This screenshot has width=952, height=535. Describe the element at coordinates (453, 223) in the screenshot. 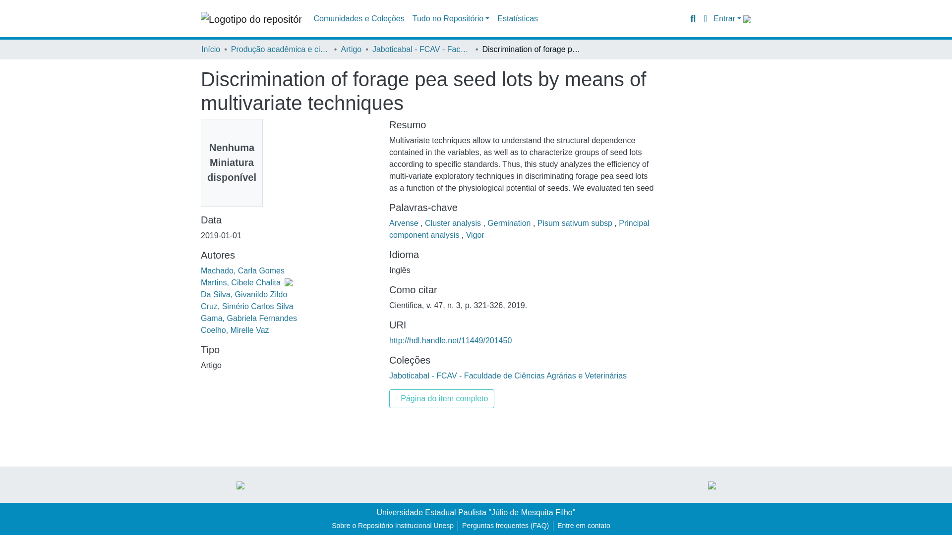

I see `Cluster analysis` at that location.